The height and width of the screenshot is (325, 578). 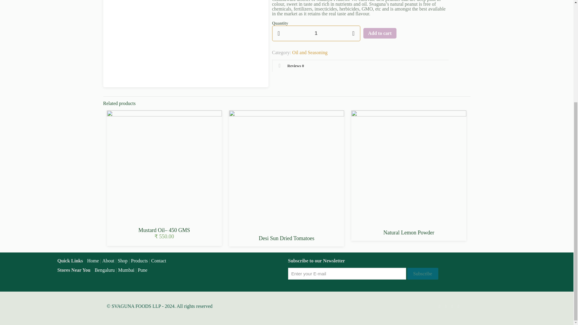 What do you see at coordinates (422, 273) in the screenshot?
I see `Subscribe` at bounding box center [422, 273].